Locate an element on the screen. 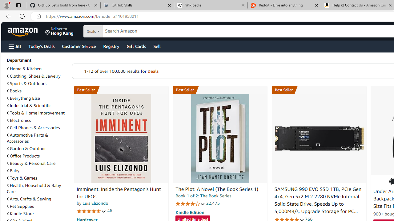 This screenshot has height=221, width=394. Sell is located at coordinates (157, 46).